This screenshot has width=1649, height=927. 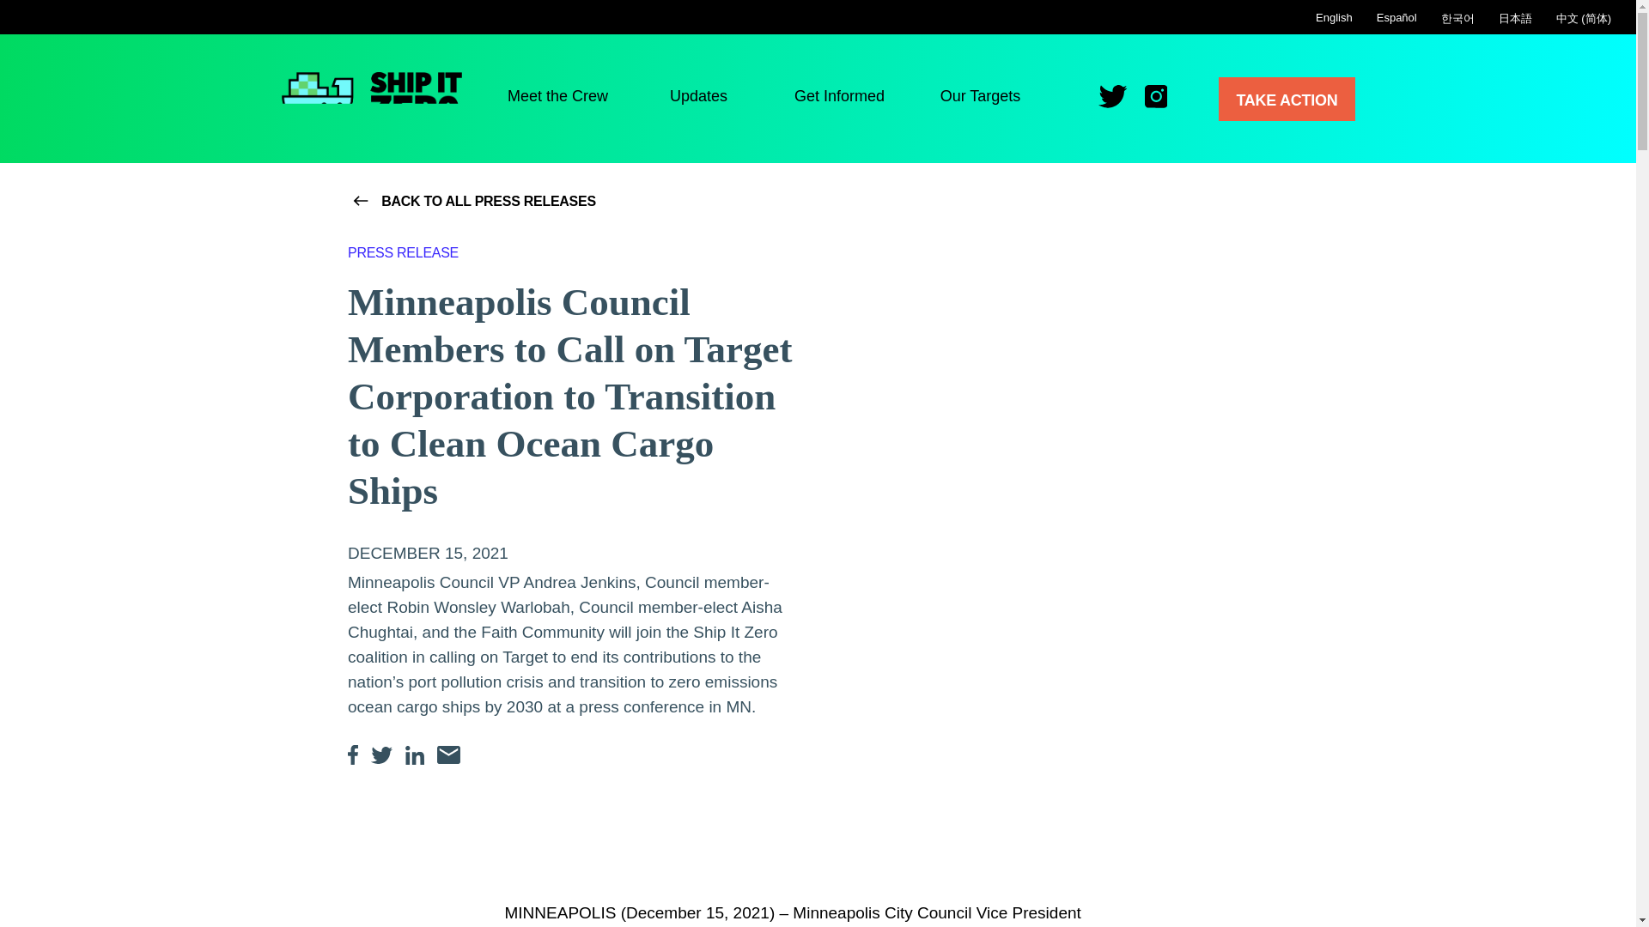 What do you see at coordinates (1286, 99) in the screenshot?
I see `TAKE ACTION` at bounding box center [1286, 99].